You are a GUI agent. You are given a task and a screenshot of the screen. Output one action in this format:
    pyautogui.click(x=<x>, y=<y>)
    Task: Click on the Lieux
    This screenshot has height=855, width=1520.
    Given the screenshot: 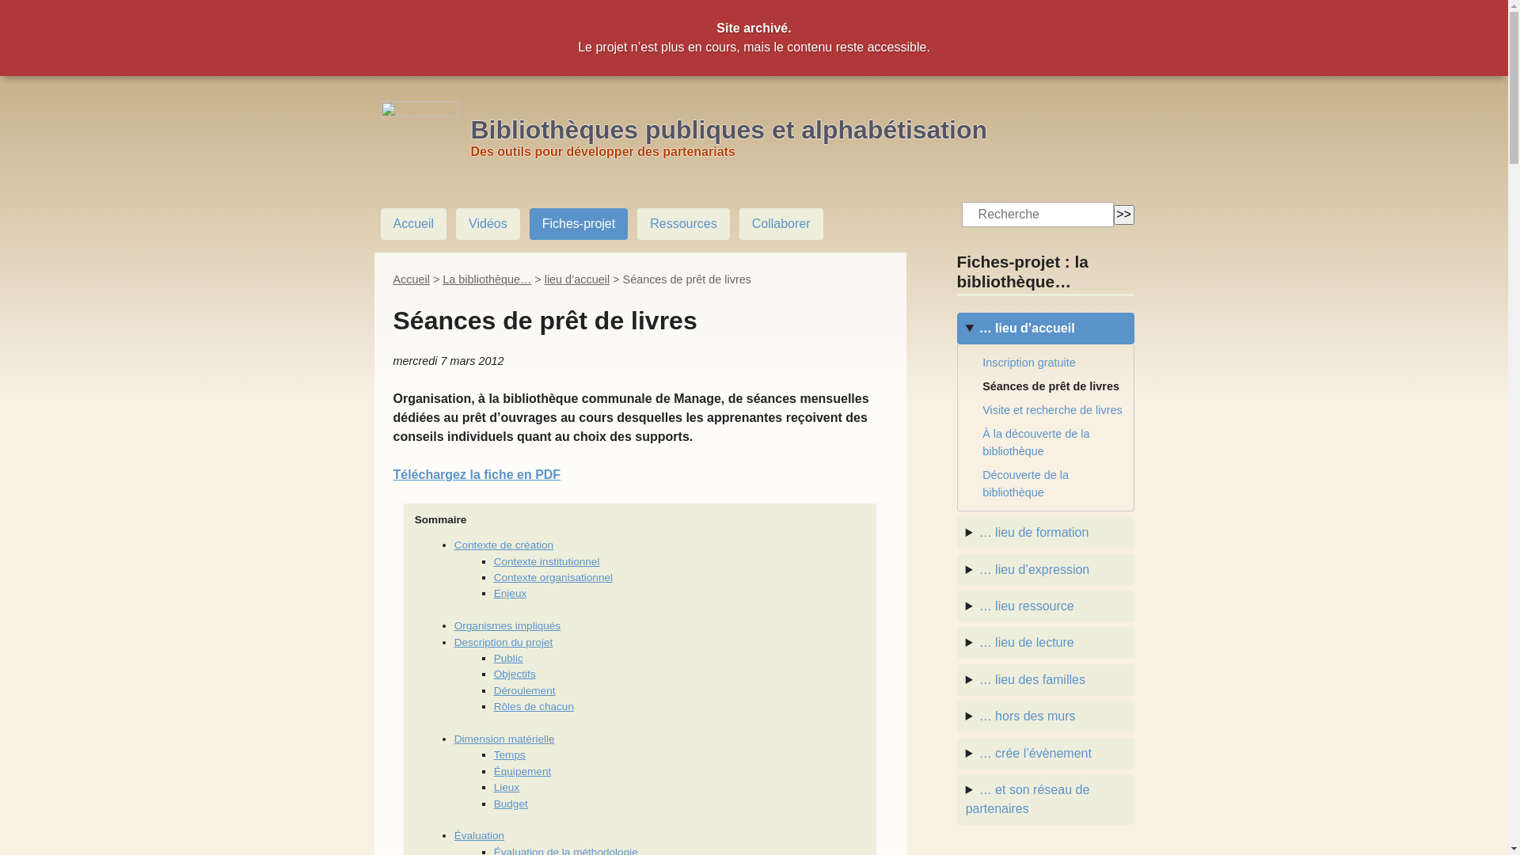 What is the action you would take?
    pyautogui.click(x=507, y=787)
    